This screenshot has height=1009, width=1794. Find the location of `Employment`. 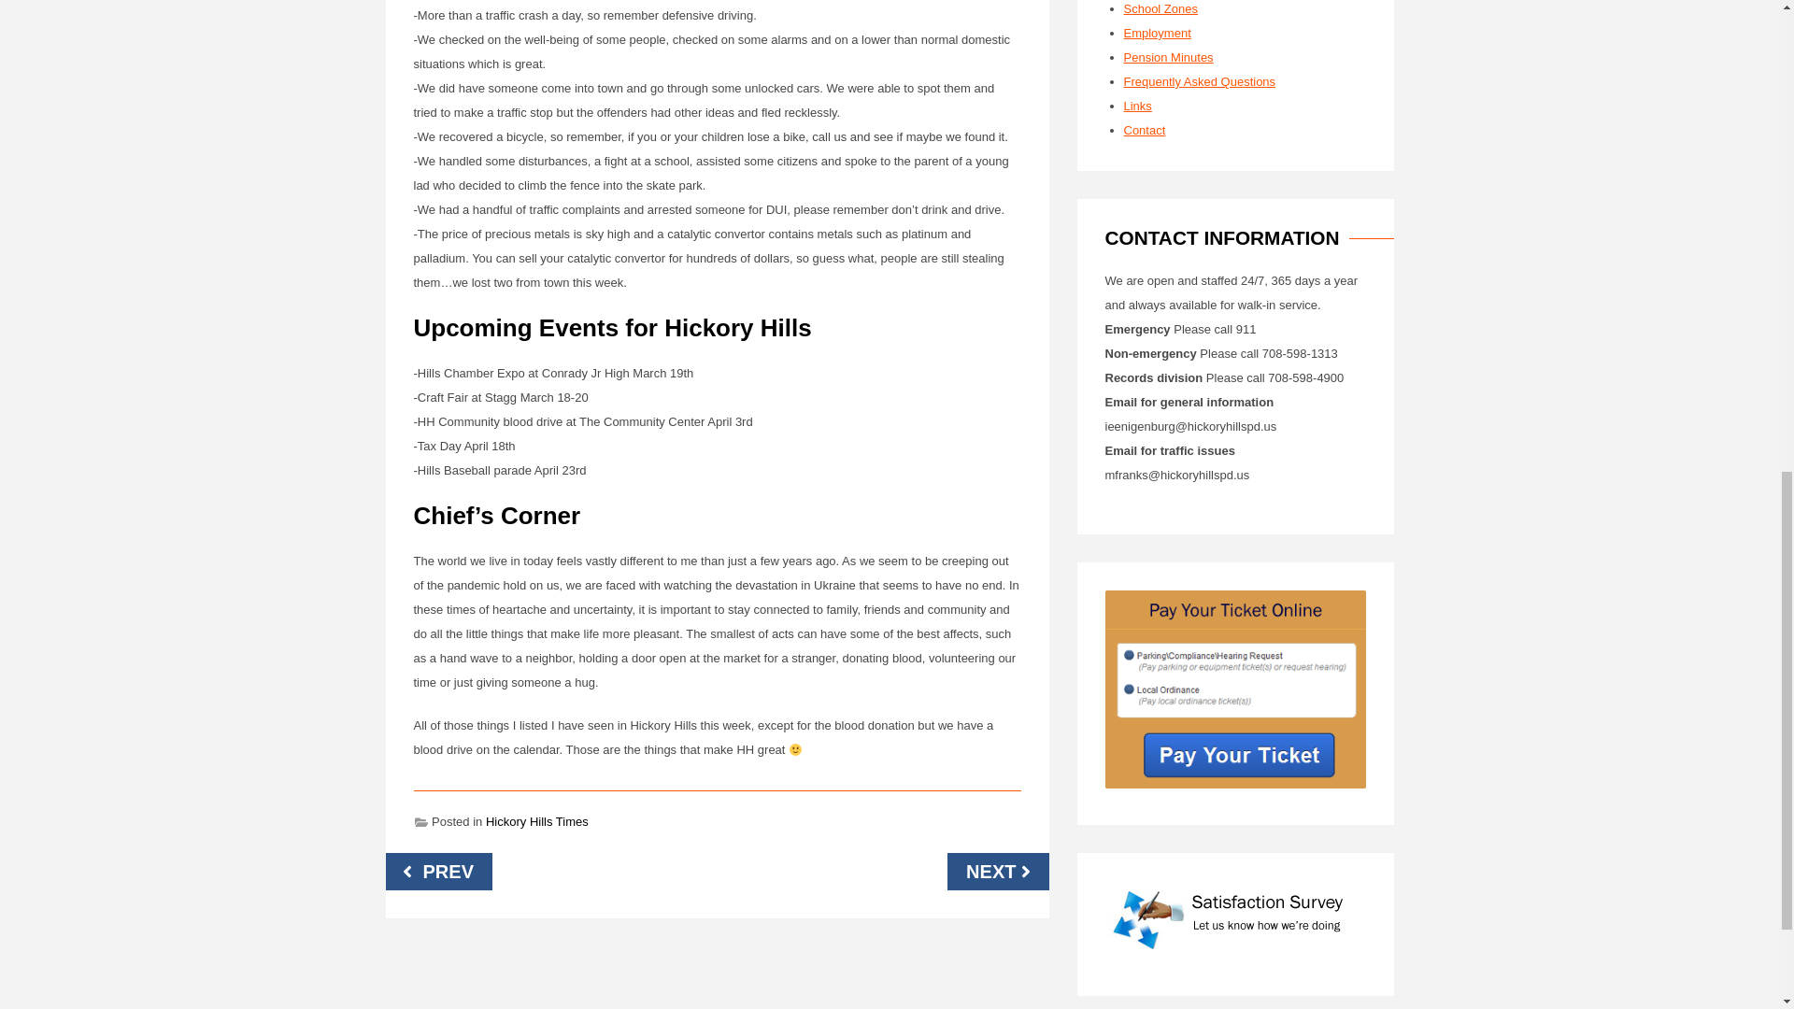

Employment is located at coordinates (1157, 34).